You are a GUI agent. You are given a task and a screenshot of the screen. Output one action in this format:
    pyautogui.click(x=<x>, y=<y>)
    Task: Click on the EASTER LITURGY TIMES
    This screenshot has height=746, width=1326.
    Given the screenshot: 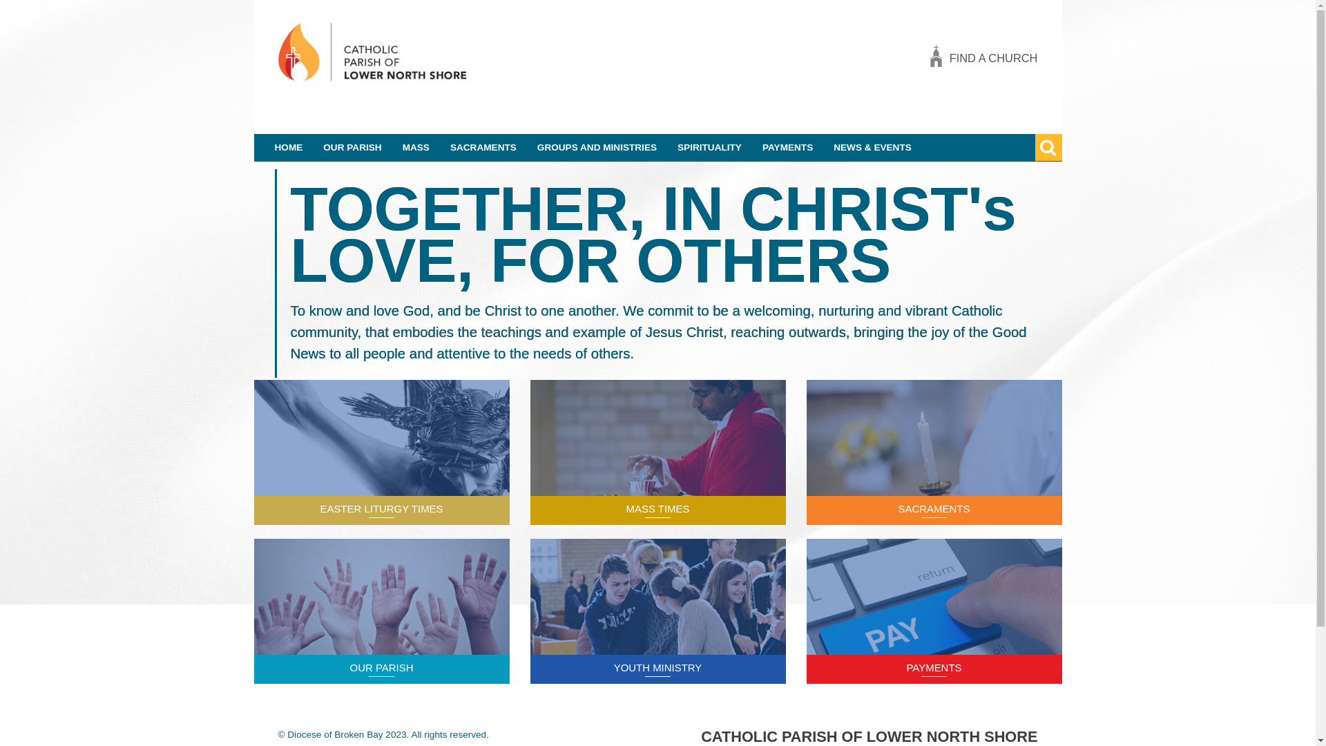 What is the action you would take?
    pyautogui.click(x=381, y=508)
    